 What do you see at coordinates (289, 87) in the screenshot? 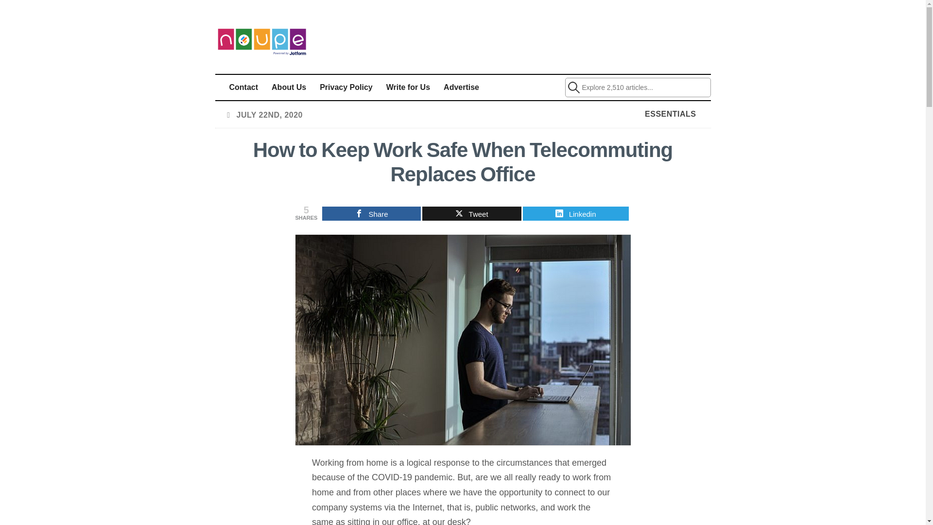
I see `About Us` at bounding box center [289, 87].